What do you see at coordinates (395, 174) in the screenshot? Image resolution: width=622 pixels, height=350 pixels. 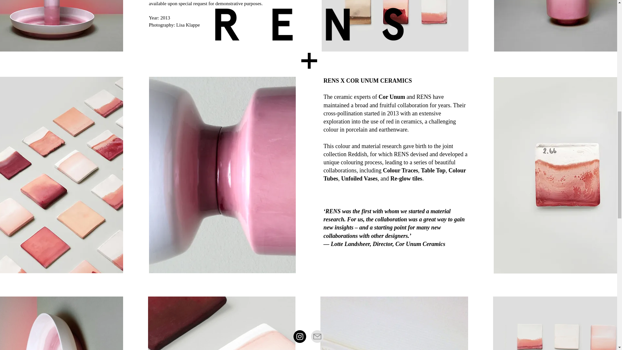 I see `Colour Tubes` at bounding box center [395, 174].